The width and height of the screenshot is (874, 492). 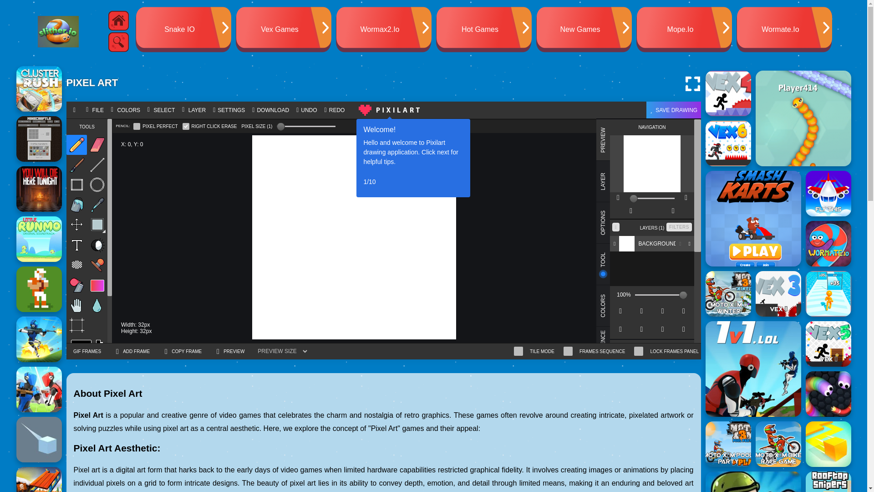 I want to click on Meteor.io, so click(x=39, y=439).